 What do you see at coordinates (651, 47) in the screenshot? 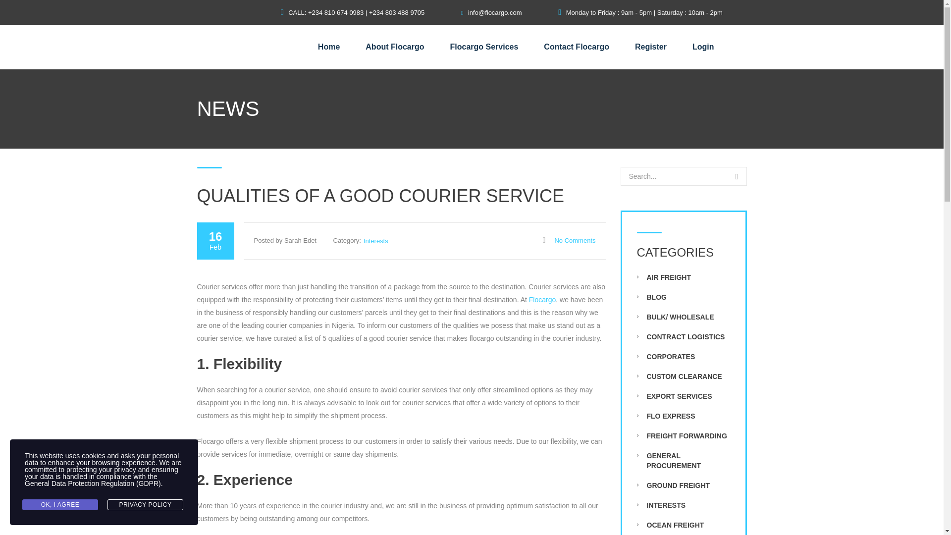
I see `Register` at bounding box center [651, 47].